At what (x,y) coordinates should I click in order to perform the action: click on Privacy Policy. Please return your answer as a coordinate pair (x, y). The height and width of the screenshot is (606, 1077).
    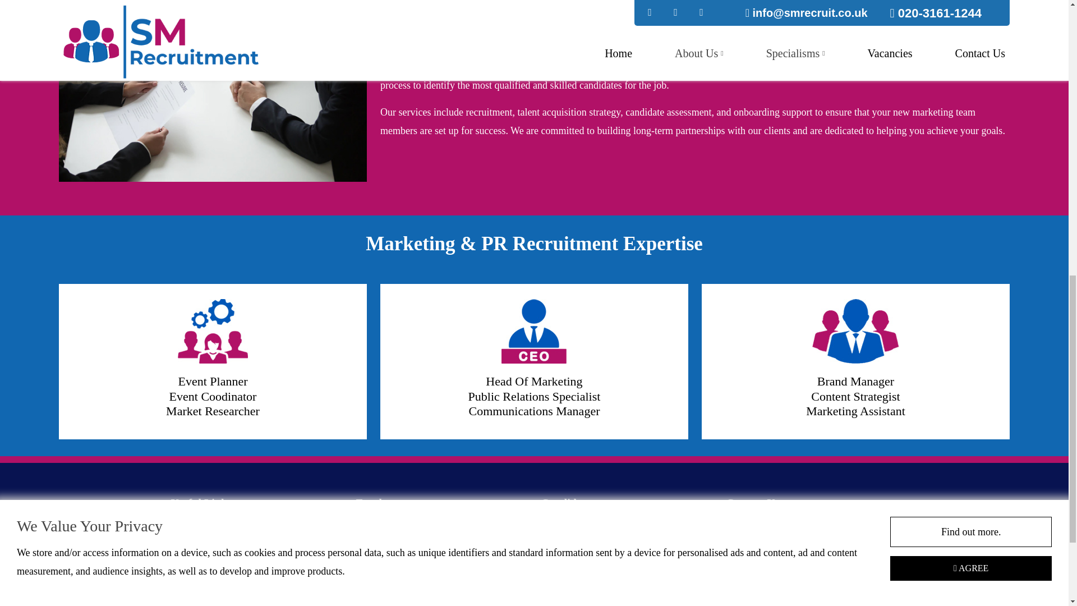
    Looking at the image, I should click on (201, 591).